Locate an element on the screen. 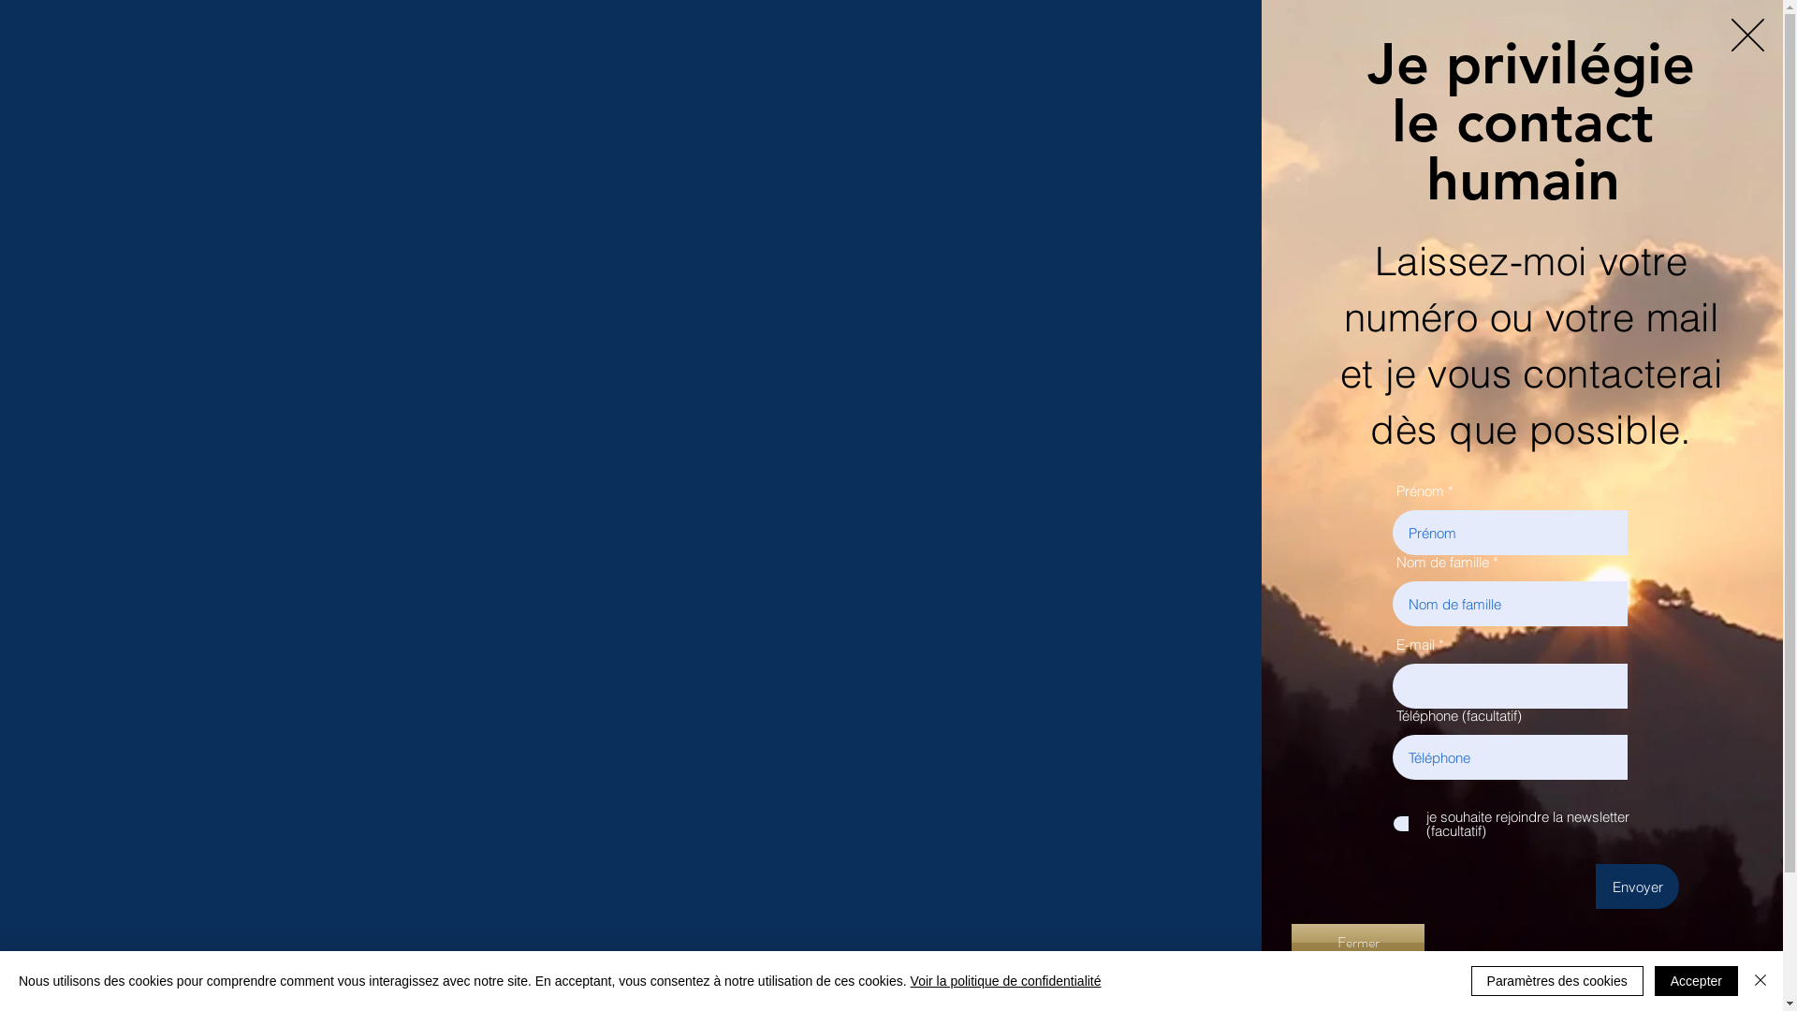 The width and height of the screenshot is (1797, 1011). Retour au site is located at coordinates (1748, 36).